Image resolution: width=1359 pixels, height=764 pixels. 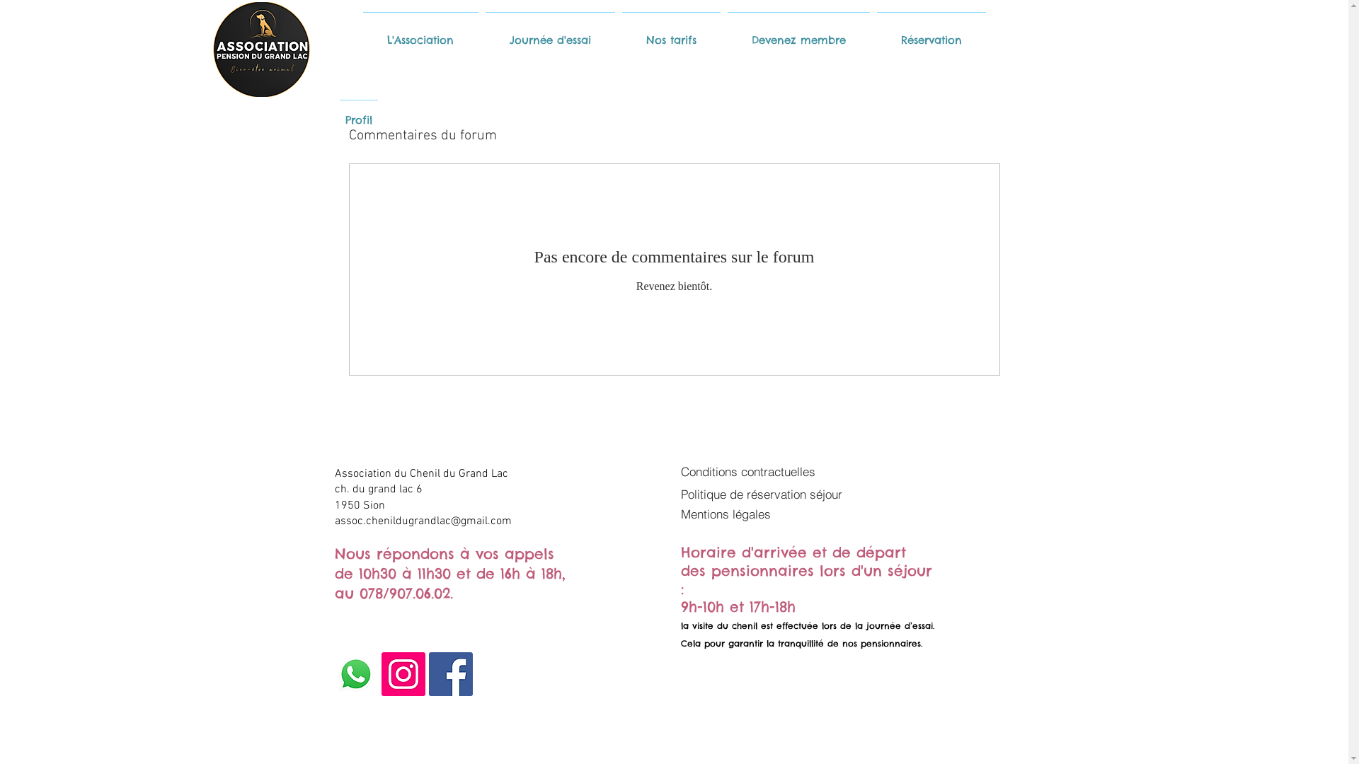 I want to click on Conditions contractuelles, so click(x=762, y=471).